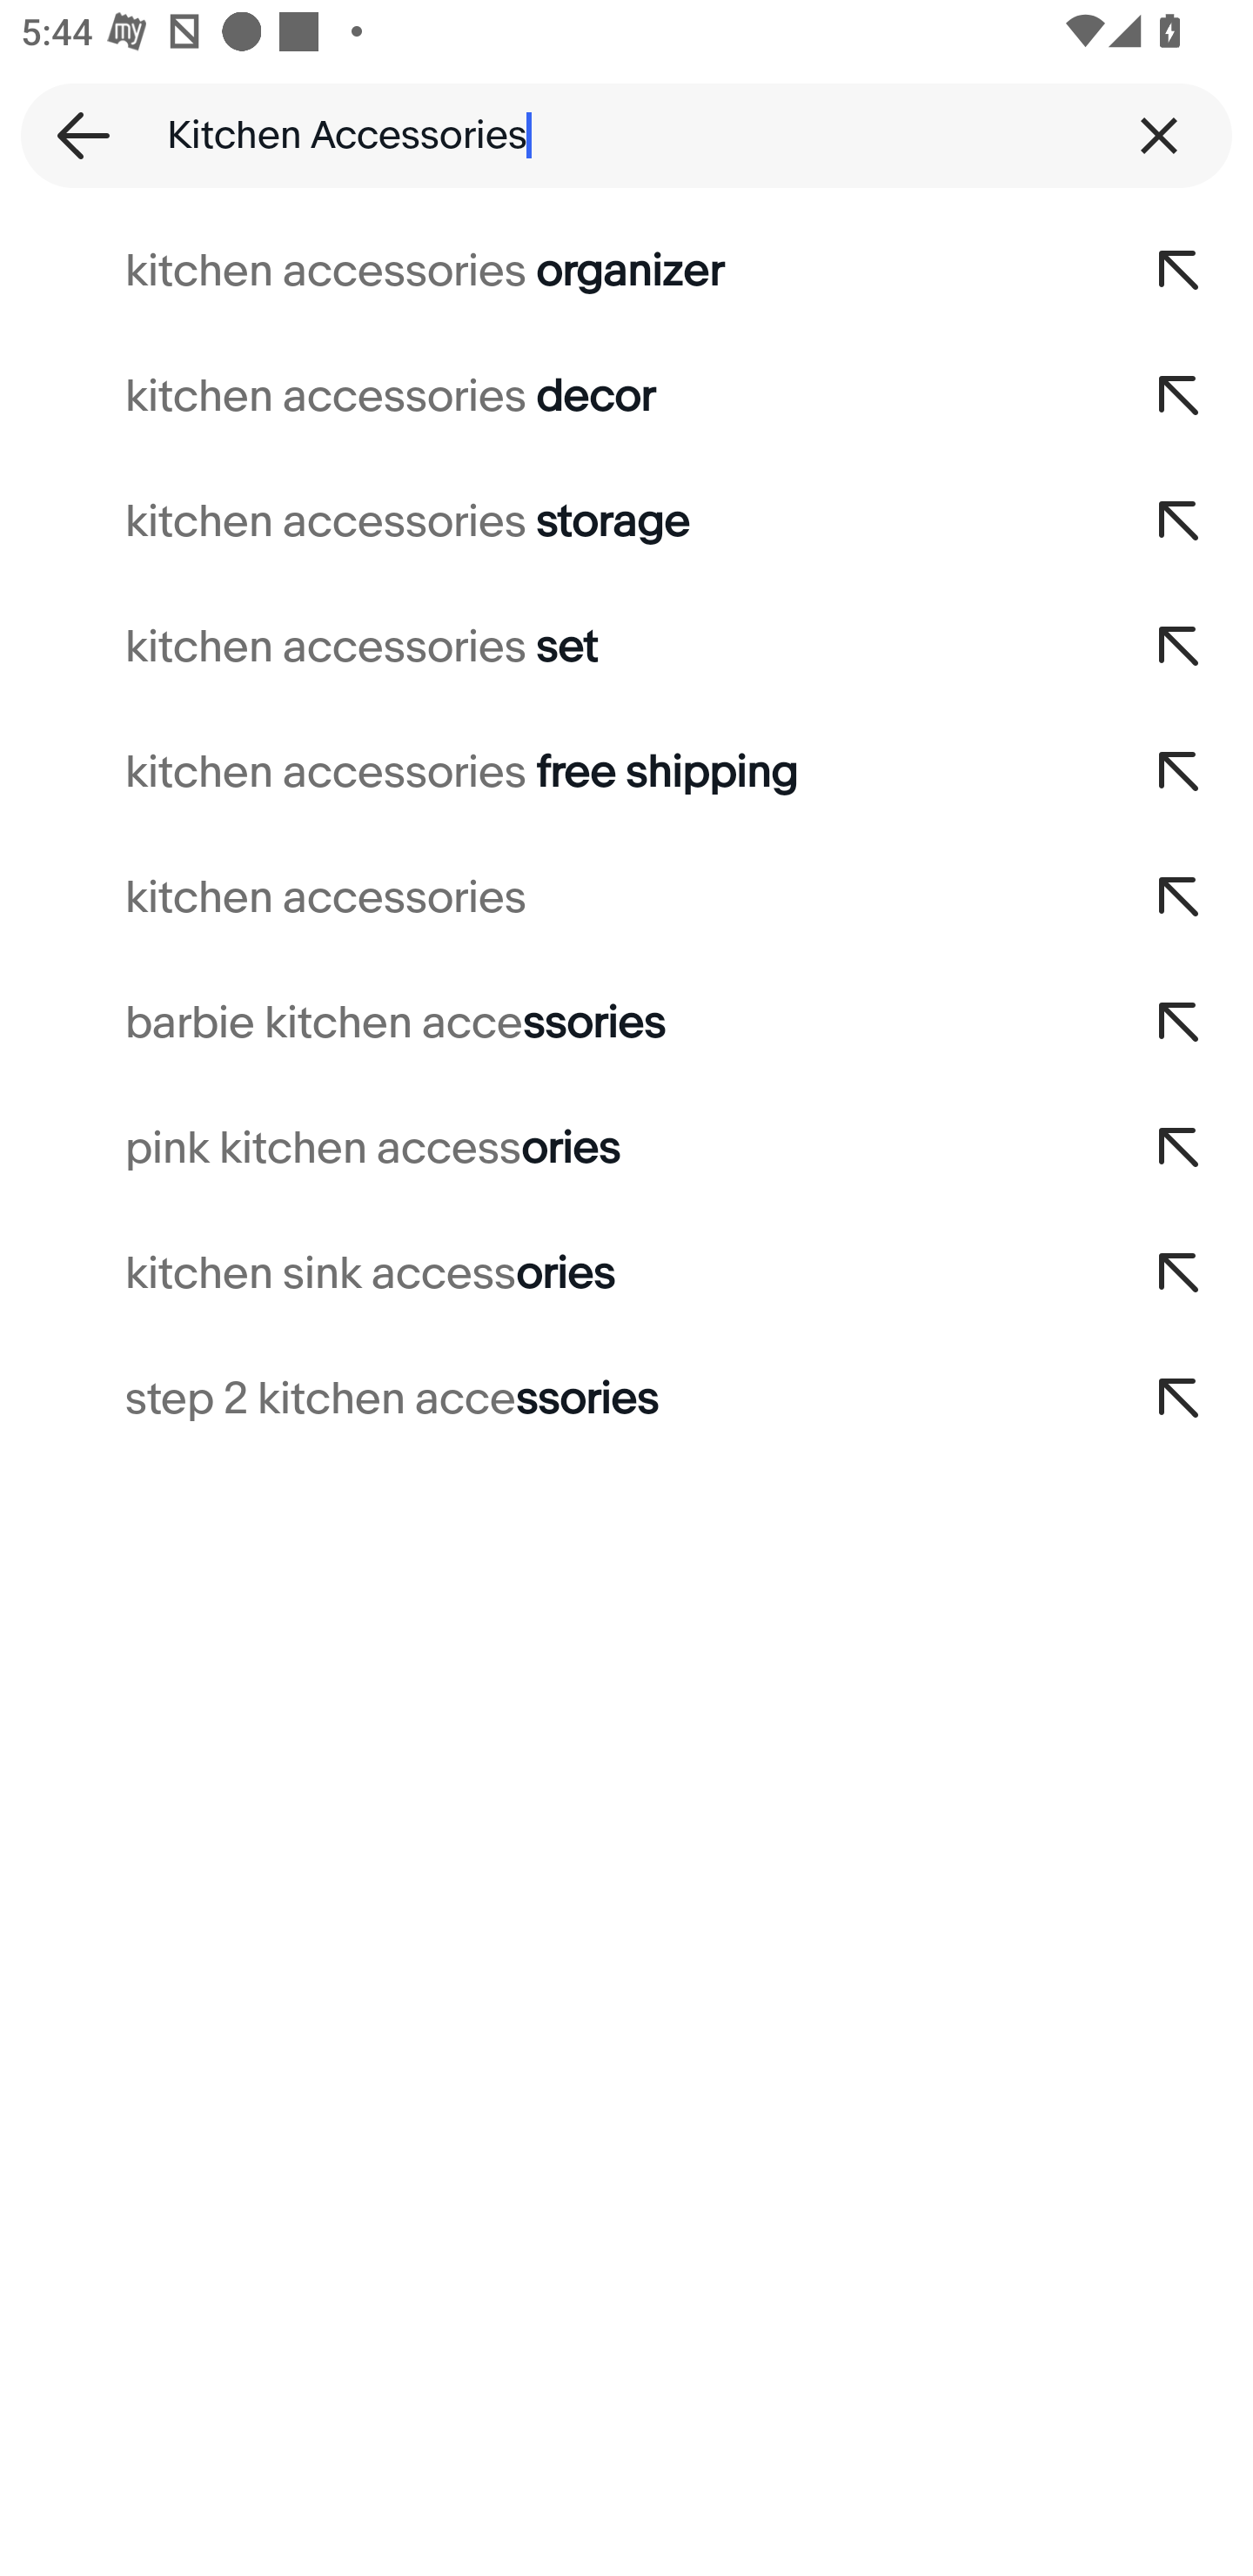  Describe the element at coordinates (73, 135) in the screenshot. I see `Back` at that location.